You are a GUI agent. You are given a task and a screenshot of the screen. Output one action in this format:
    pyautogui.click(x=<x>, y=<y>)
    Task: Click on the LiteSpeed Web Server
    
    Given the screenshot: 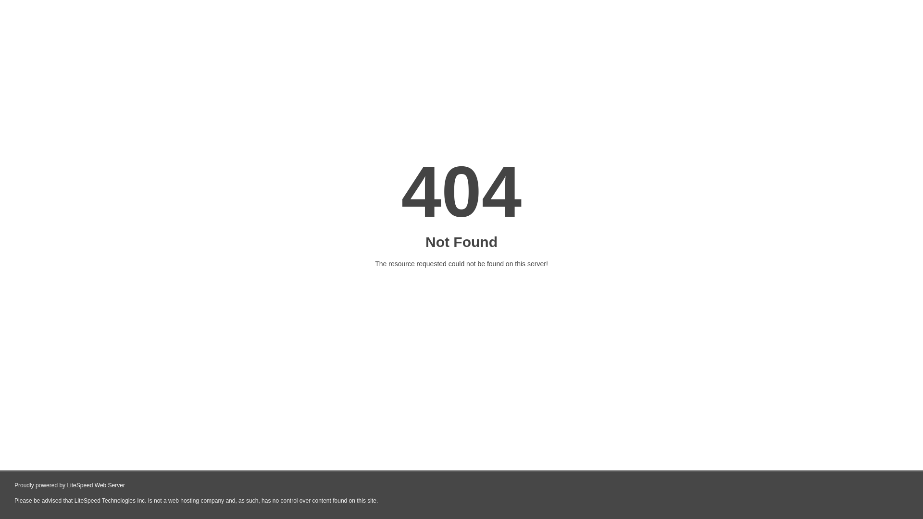 What is the action you would take?
    pyautogui.click(x=96, y=485)
    